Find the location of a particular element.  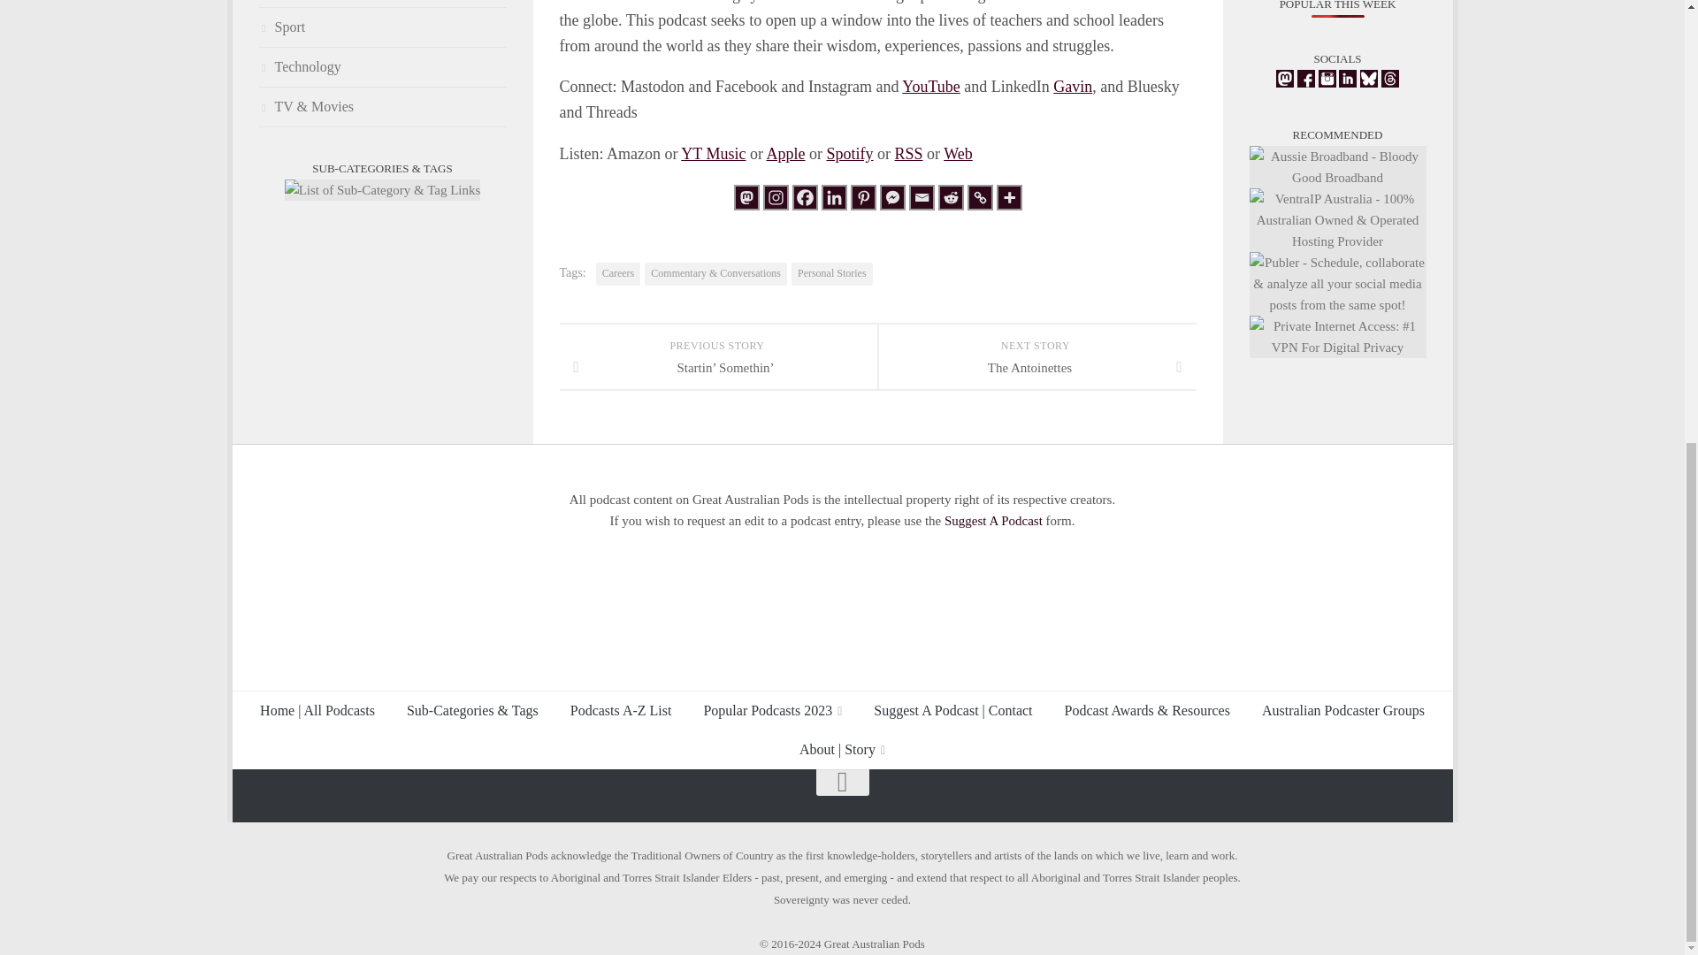

Gavin is located at coordinates (1072, 87).